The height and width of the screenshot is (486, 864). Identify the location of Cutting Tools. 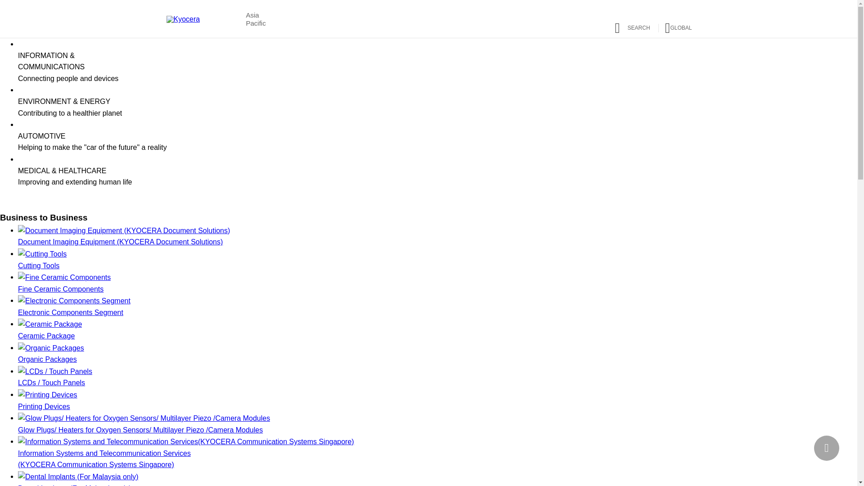
(437, 260).